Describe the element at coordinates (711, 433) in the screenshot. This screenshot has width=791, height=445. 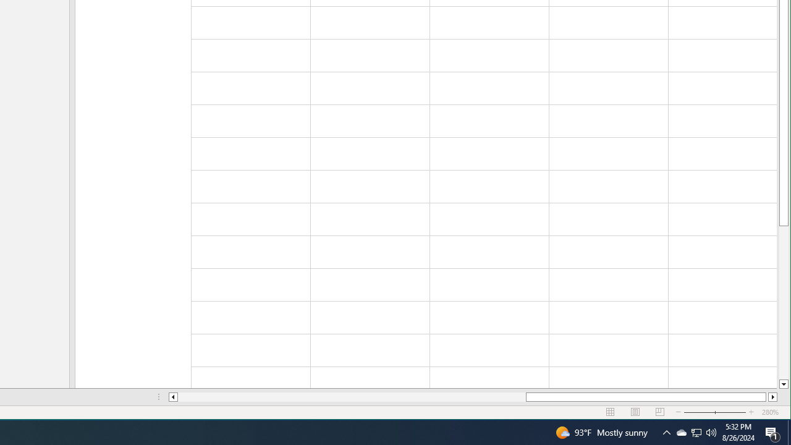
I see `Q2790: 100%` at that location.